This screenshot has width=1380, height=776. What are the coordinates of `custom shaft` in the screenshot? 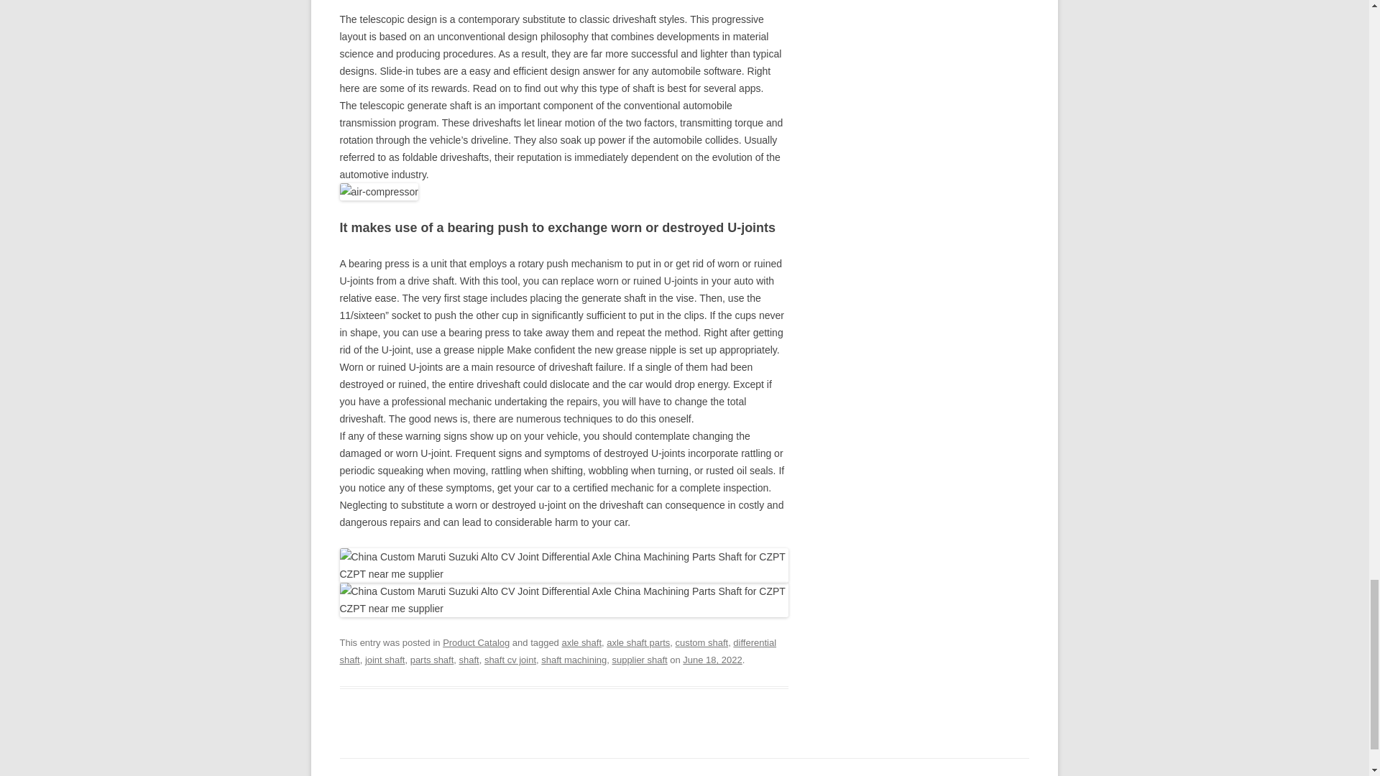 It's located at (701, 642).